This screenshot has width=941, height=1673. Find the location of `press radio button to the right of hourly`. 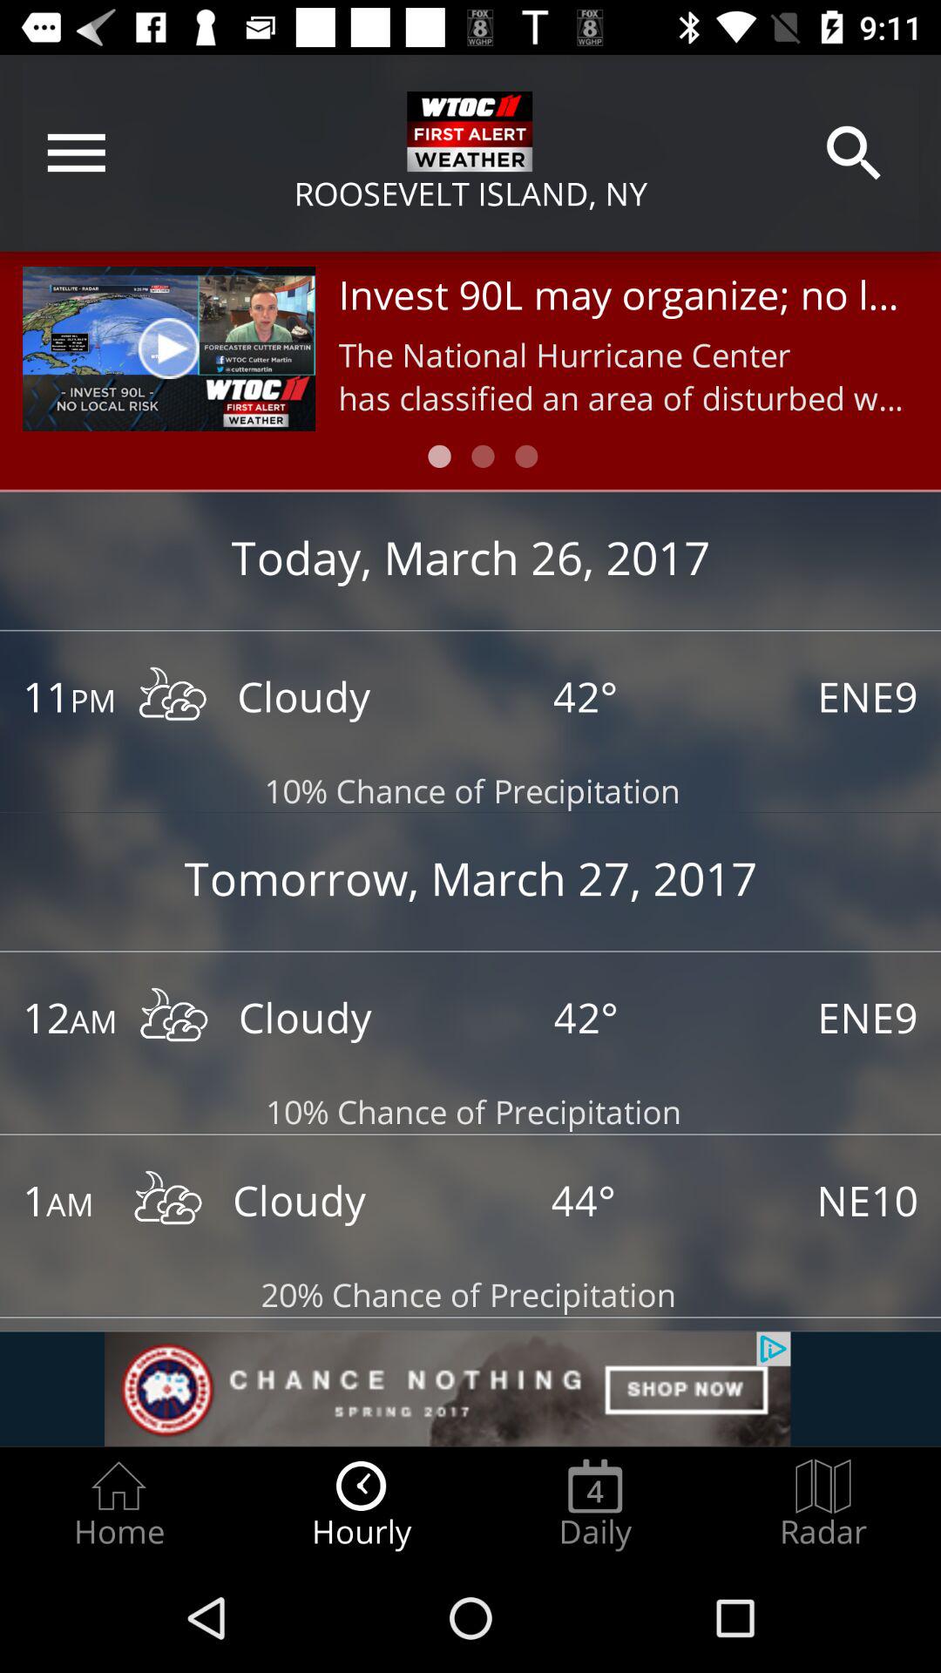

press radio button to the right of hourly is located at coordinates (595, 1504).